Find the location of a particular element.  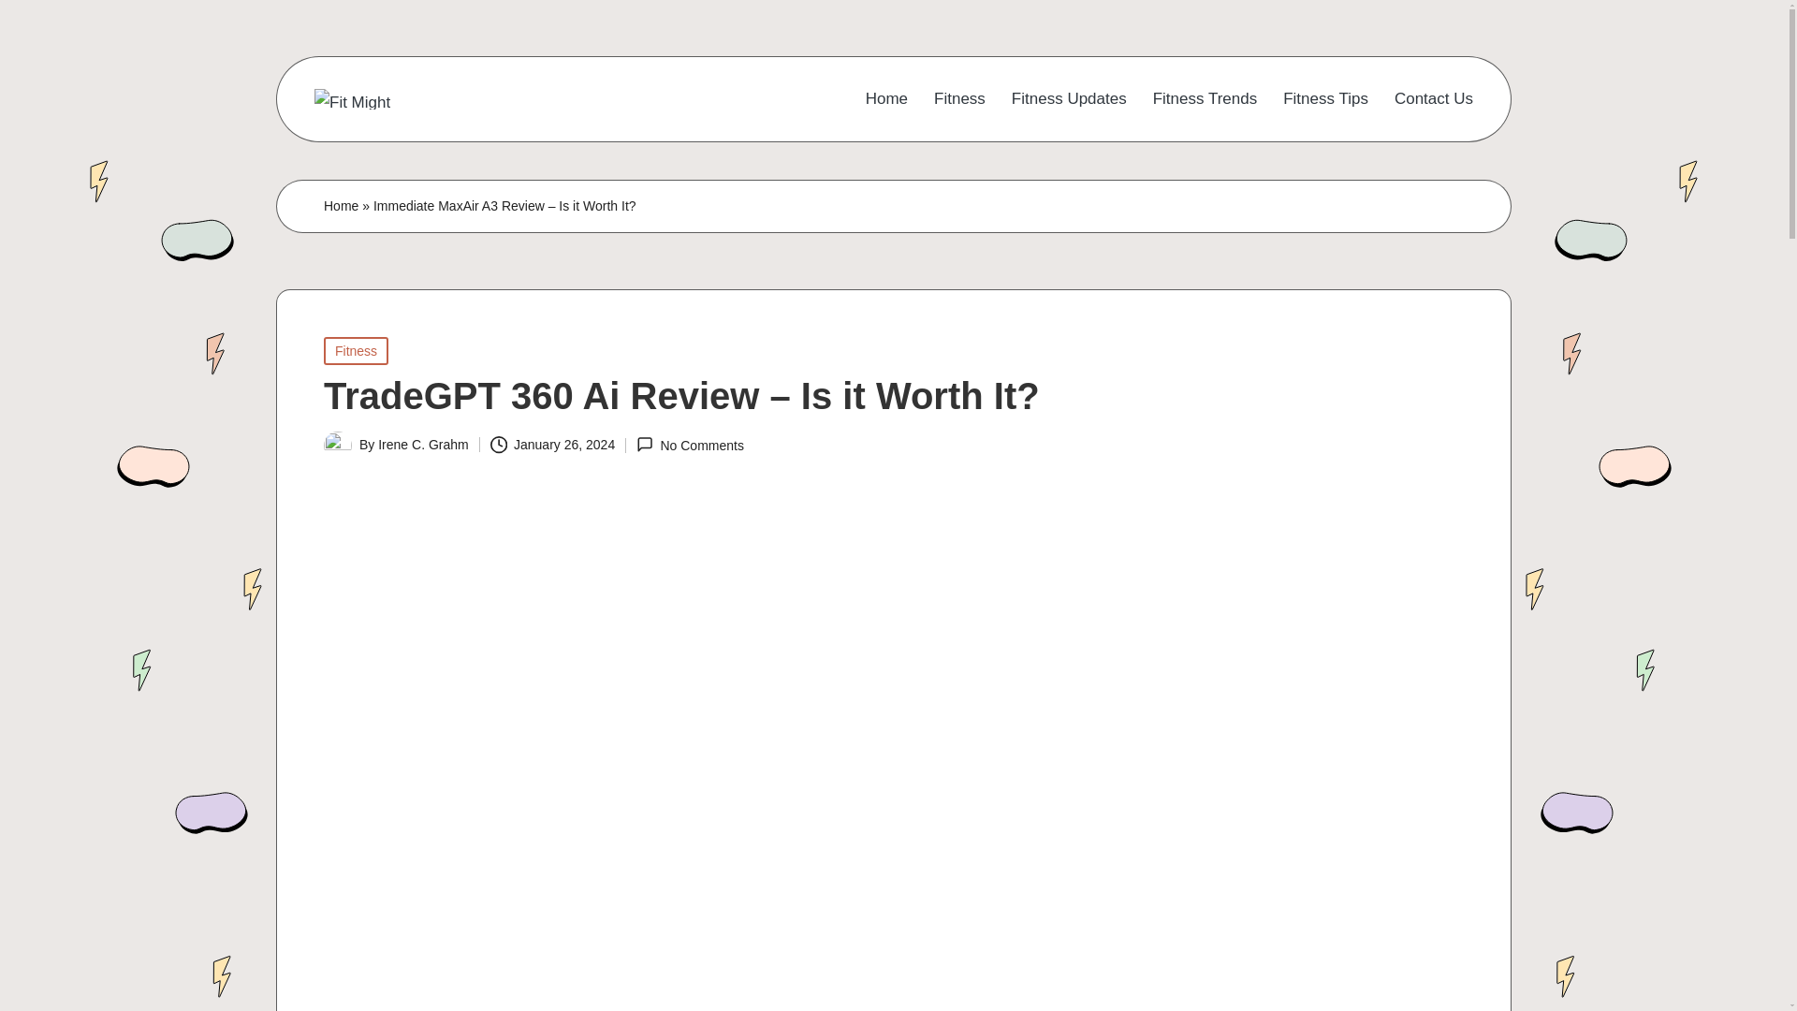

Fitness is located at coordinates (959, 99).